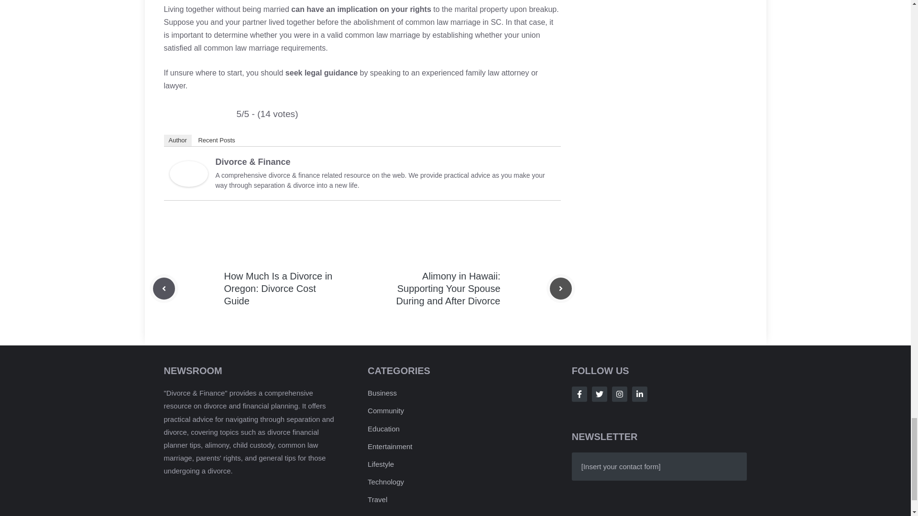 This screenshot has width=918, height=516. Describe the element at coordinates (278, 289) in the screenshot. I see `How Much Is a Divorce in Oregon: Divorce Cost Guide` at that location.